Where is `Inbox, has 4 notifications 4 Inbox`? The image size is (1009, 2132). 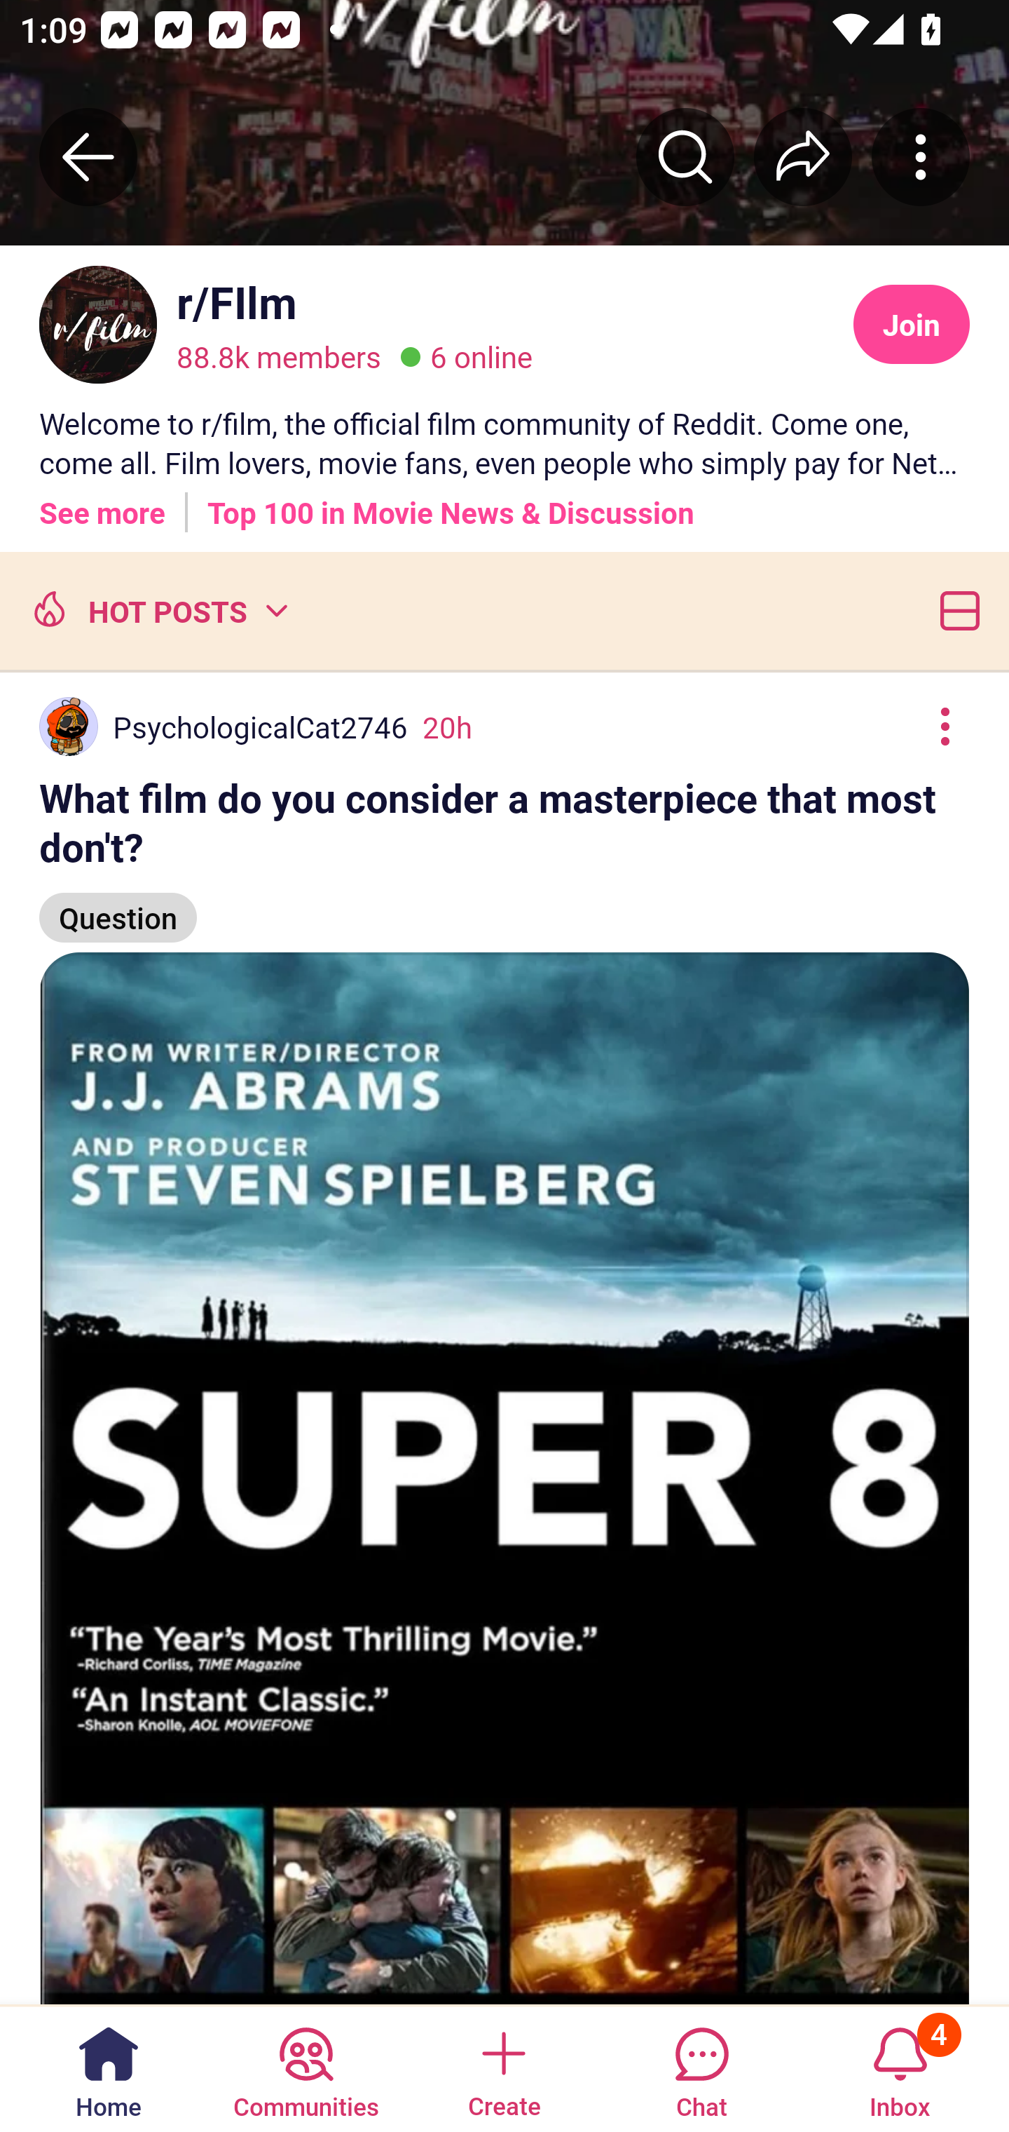
Inbox, has 4 notifications 4 Inbox is located at coordinates (900, 2067).